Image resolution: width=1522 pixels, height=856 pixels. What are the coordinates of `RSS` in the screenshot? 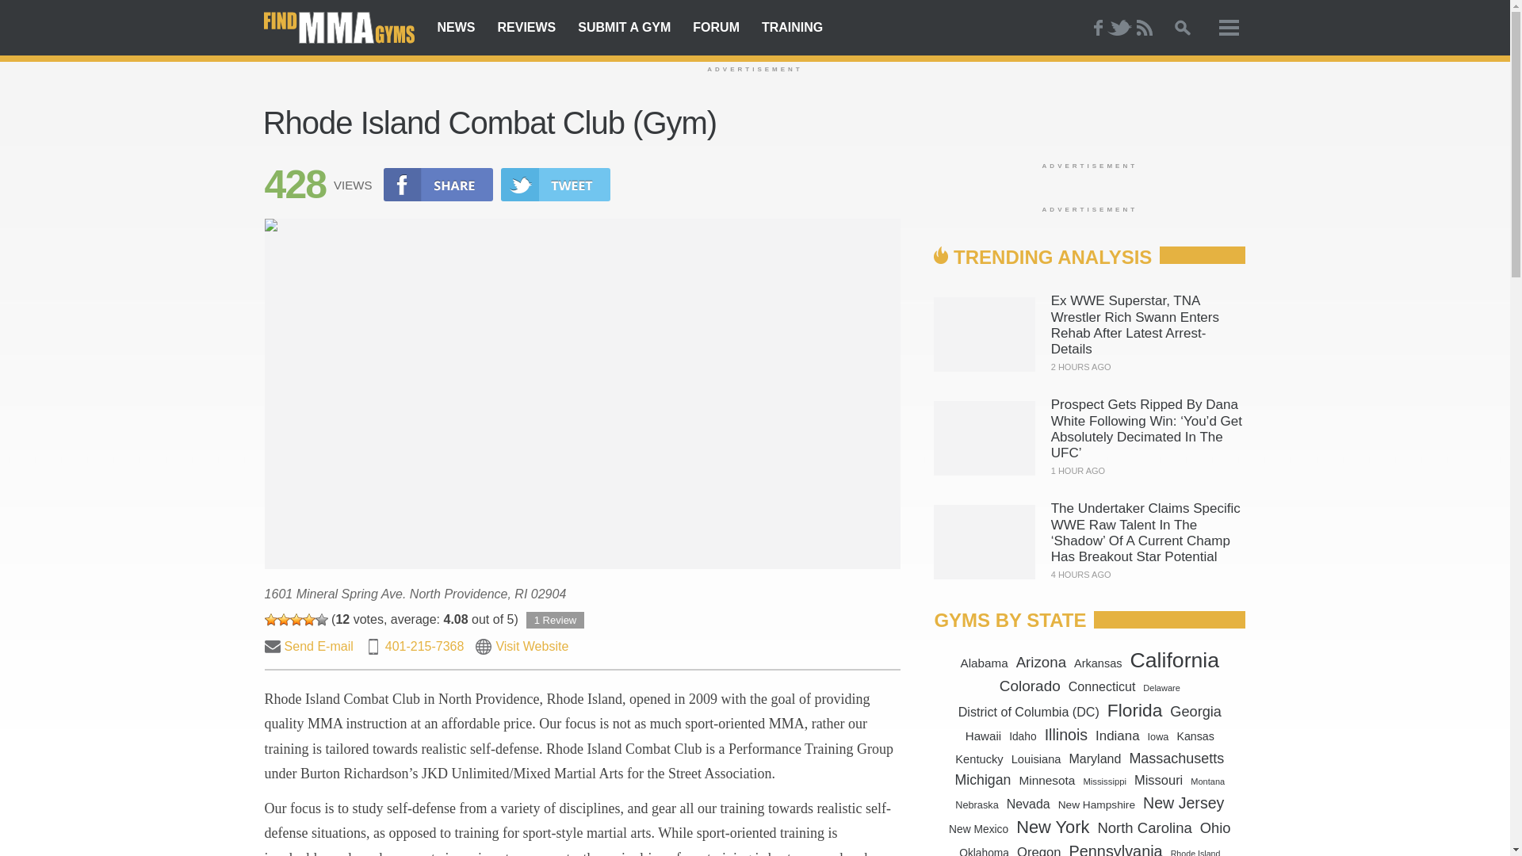 It's located at (1145, 27).